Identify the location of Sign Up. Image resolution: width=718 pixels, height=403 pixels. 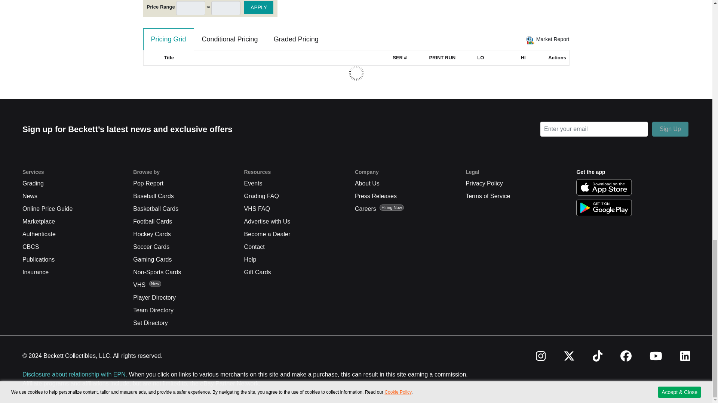
(670, 129).